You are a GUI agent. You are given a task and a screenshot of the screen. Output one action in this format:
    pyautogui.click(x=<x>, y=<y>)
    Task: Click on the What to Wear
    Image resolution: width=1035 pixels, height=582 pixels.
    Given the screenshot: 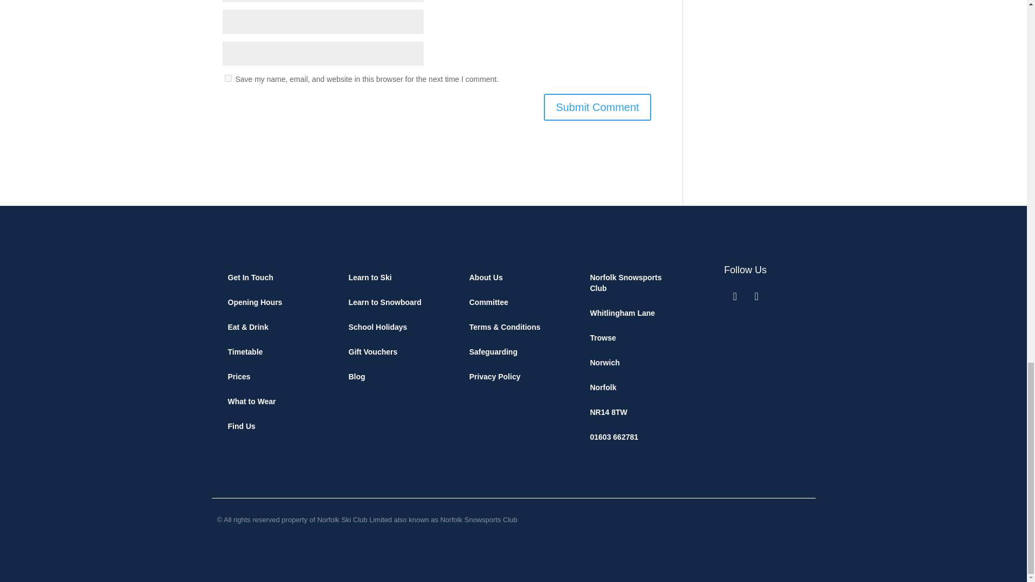 What is the action you would take?
    pyautogui.click(x=272, y=401)
    